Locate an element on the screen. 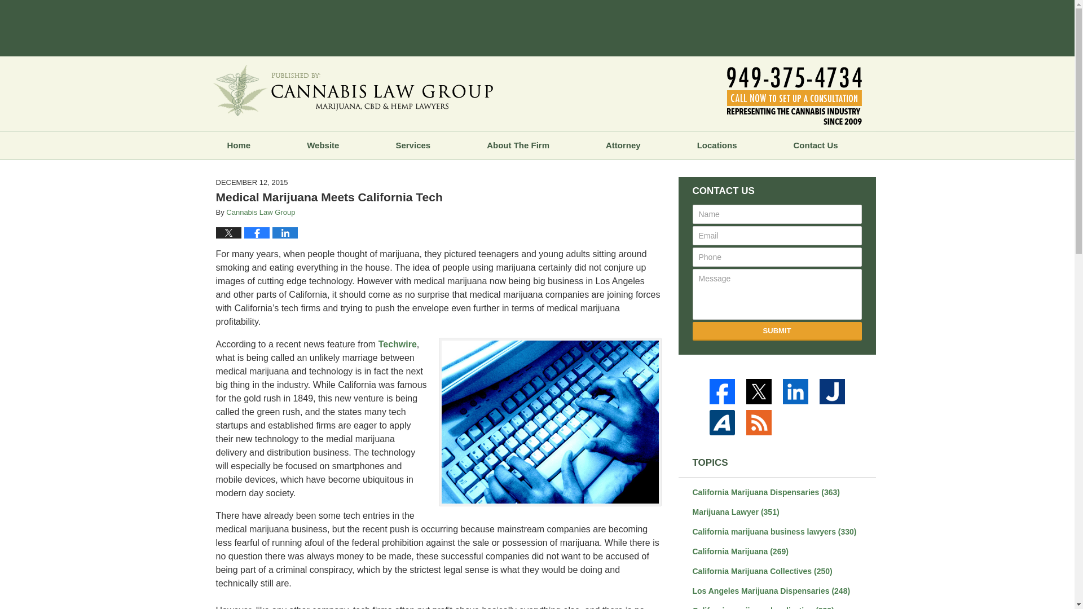  Contact Us is located at coordinates (816, 145).